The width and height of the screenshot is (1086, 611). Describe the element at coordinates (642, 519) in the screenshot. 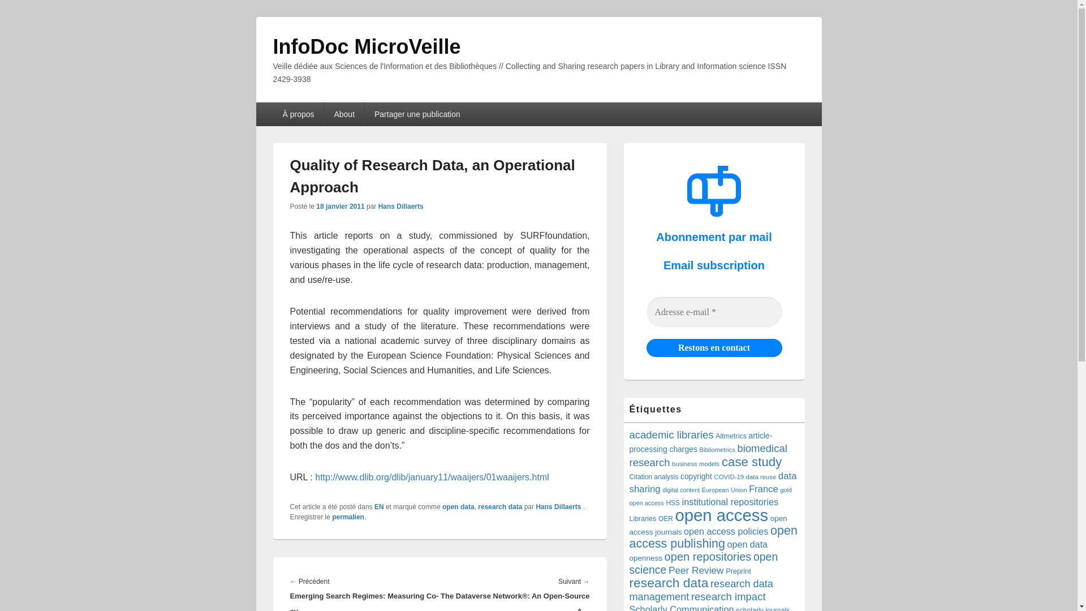

I see `Libraries` at that location.